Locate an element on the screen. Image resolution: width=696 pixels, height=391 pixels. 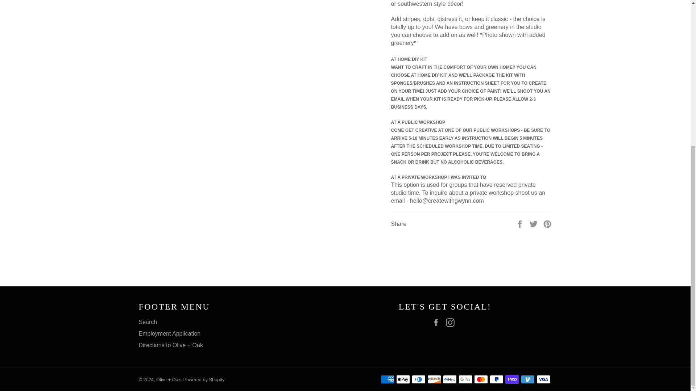
Share on Facebook is located at coordinates (521, 224).